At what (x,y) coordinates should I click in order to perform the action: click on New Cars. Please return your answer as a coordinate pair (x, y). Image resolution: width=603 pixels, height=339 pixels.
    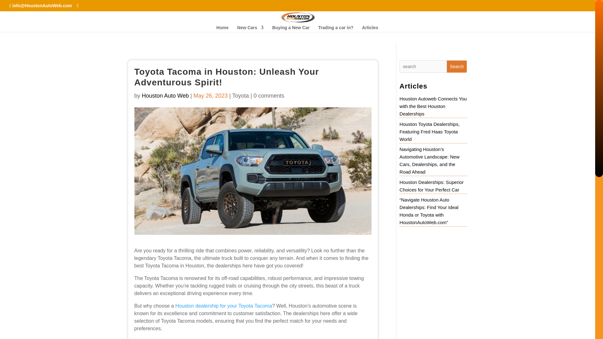
    Looking at the image, I should click on (250, 29).